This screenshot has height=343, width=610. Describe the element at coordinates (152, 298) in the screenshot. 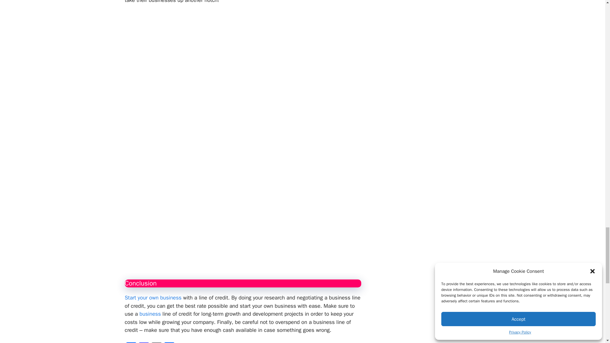

I see `Start your own business` at that location.